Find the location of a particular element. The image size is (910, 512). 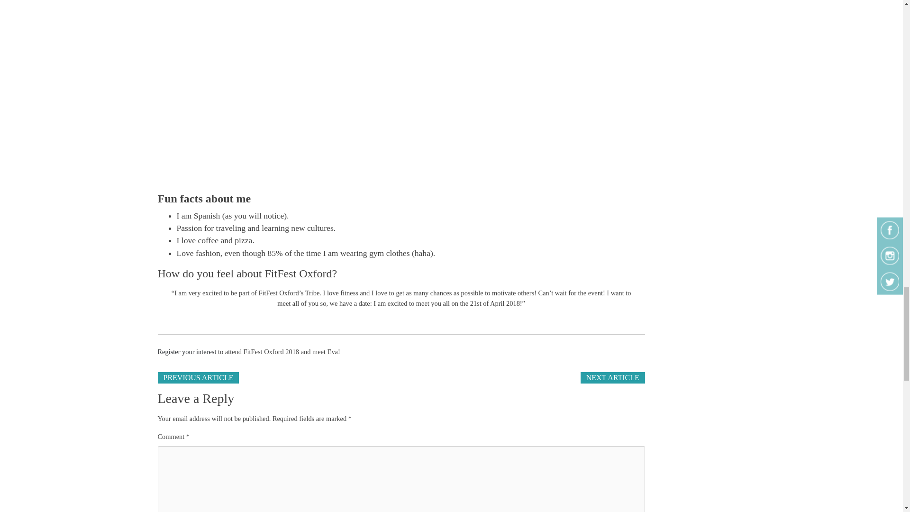

Register your interest is located at coordinates (187, 352).